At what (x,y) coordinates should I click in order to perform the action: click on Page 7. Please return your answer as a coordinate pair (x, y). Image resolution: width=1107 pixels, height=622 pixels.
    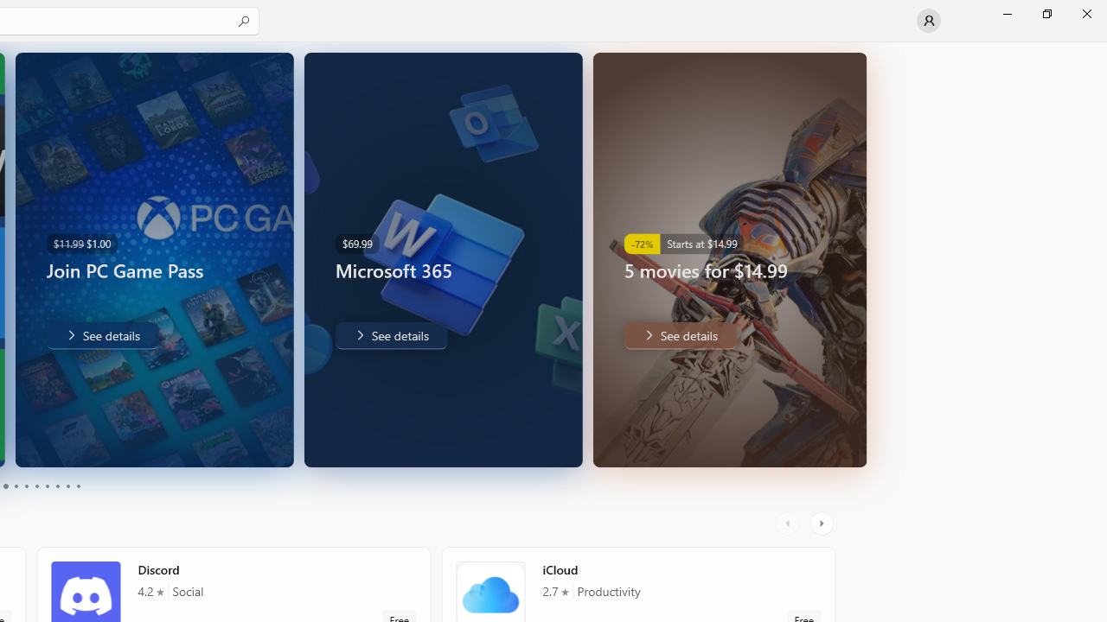
    Looking at the image, I should click on (47, 486).